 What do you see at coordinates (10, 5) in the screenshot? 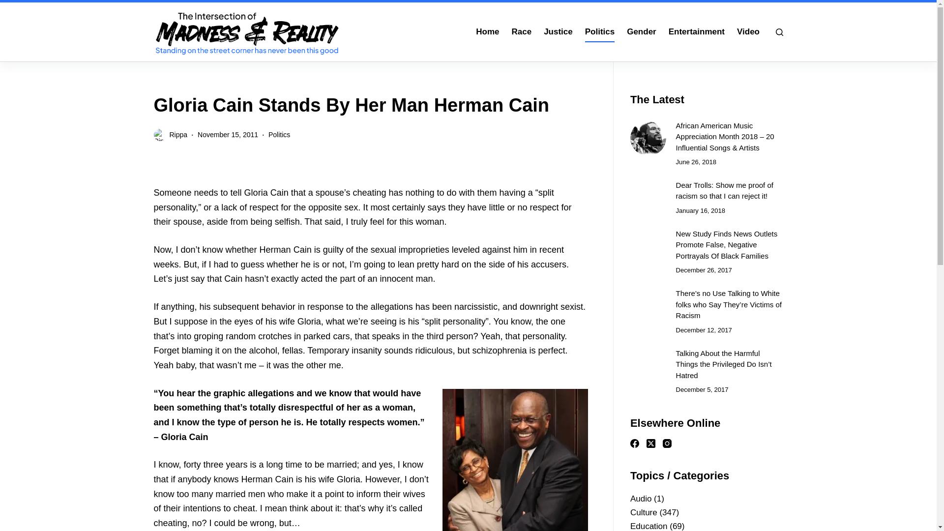
I see `Skip to content` at bounding box center [10, 5].